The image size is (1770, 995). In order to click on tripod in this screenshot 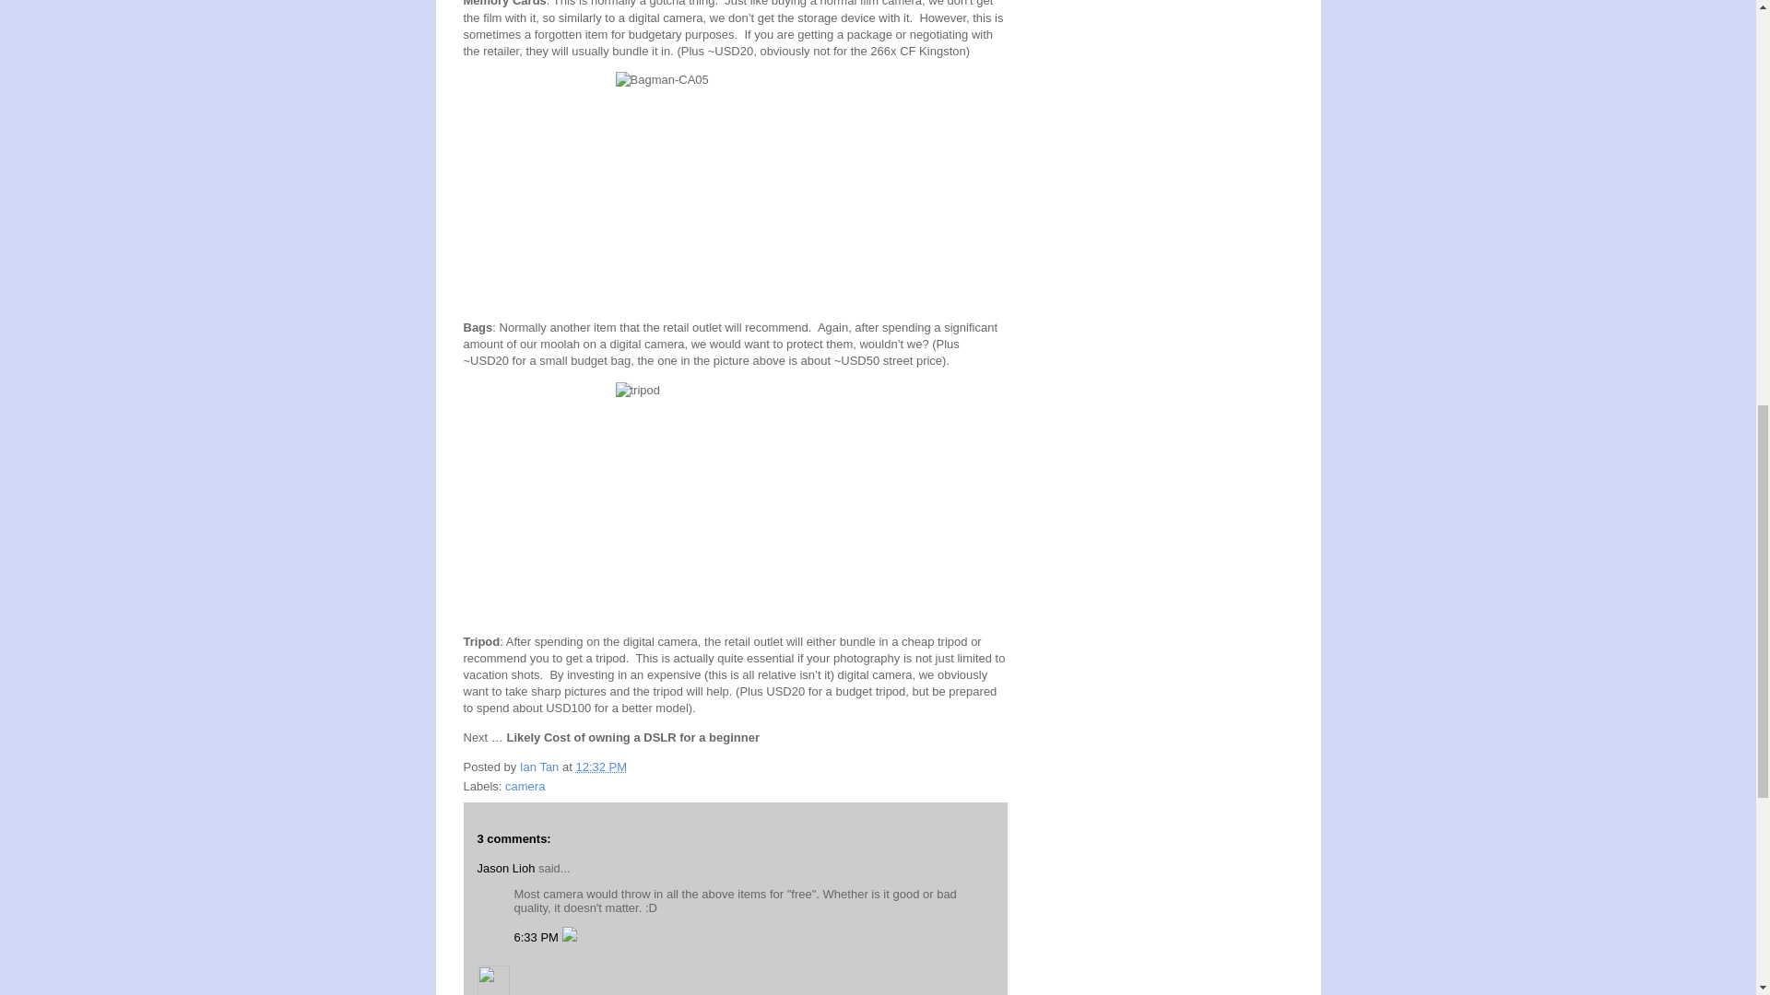, I will do `click(736, 501)`.